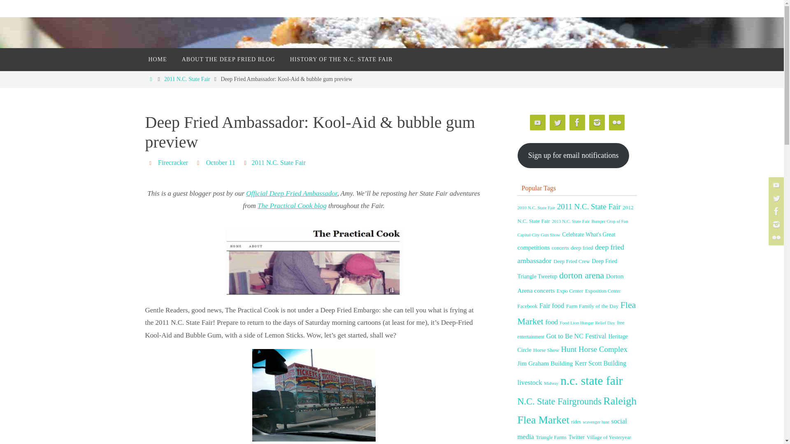  What do you see at coordinates (291, 193) in the screenshot?
I see `Official Deep Fried Ambassador` at bounding box center [291, 193].